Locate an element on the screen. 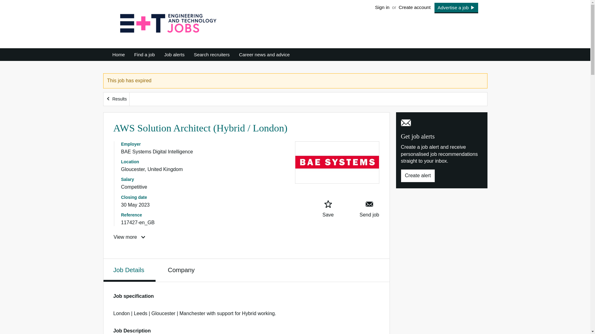 This screenshot has width=595, height=334. Advertise a job is located at coordinates (456, 8).